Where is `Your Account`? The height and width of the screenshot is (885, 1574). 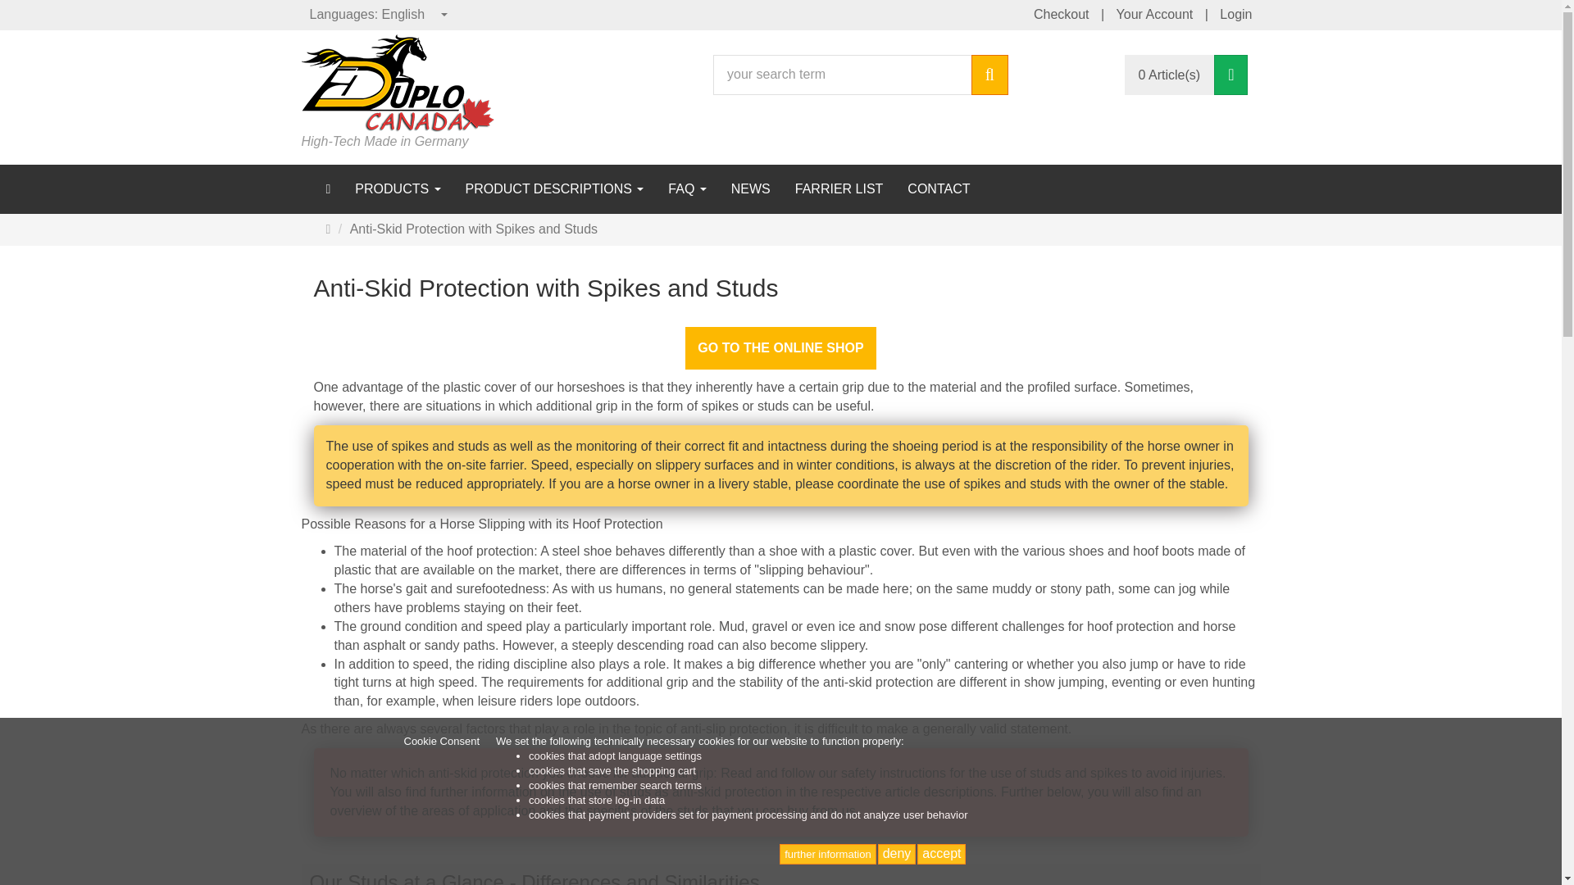
Your Account is located at coordinates (1154, 15).